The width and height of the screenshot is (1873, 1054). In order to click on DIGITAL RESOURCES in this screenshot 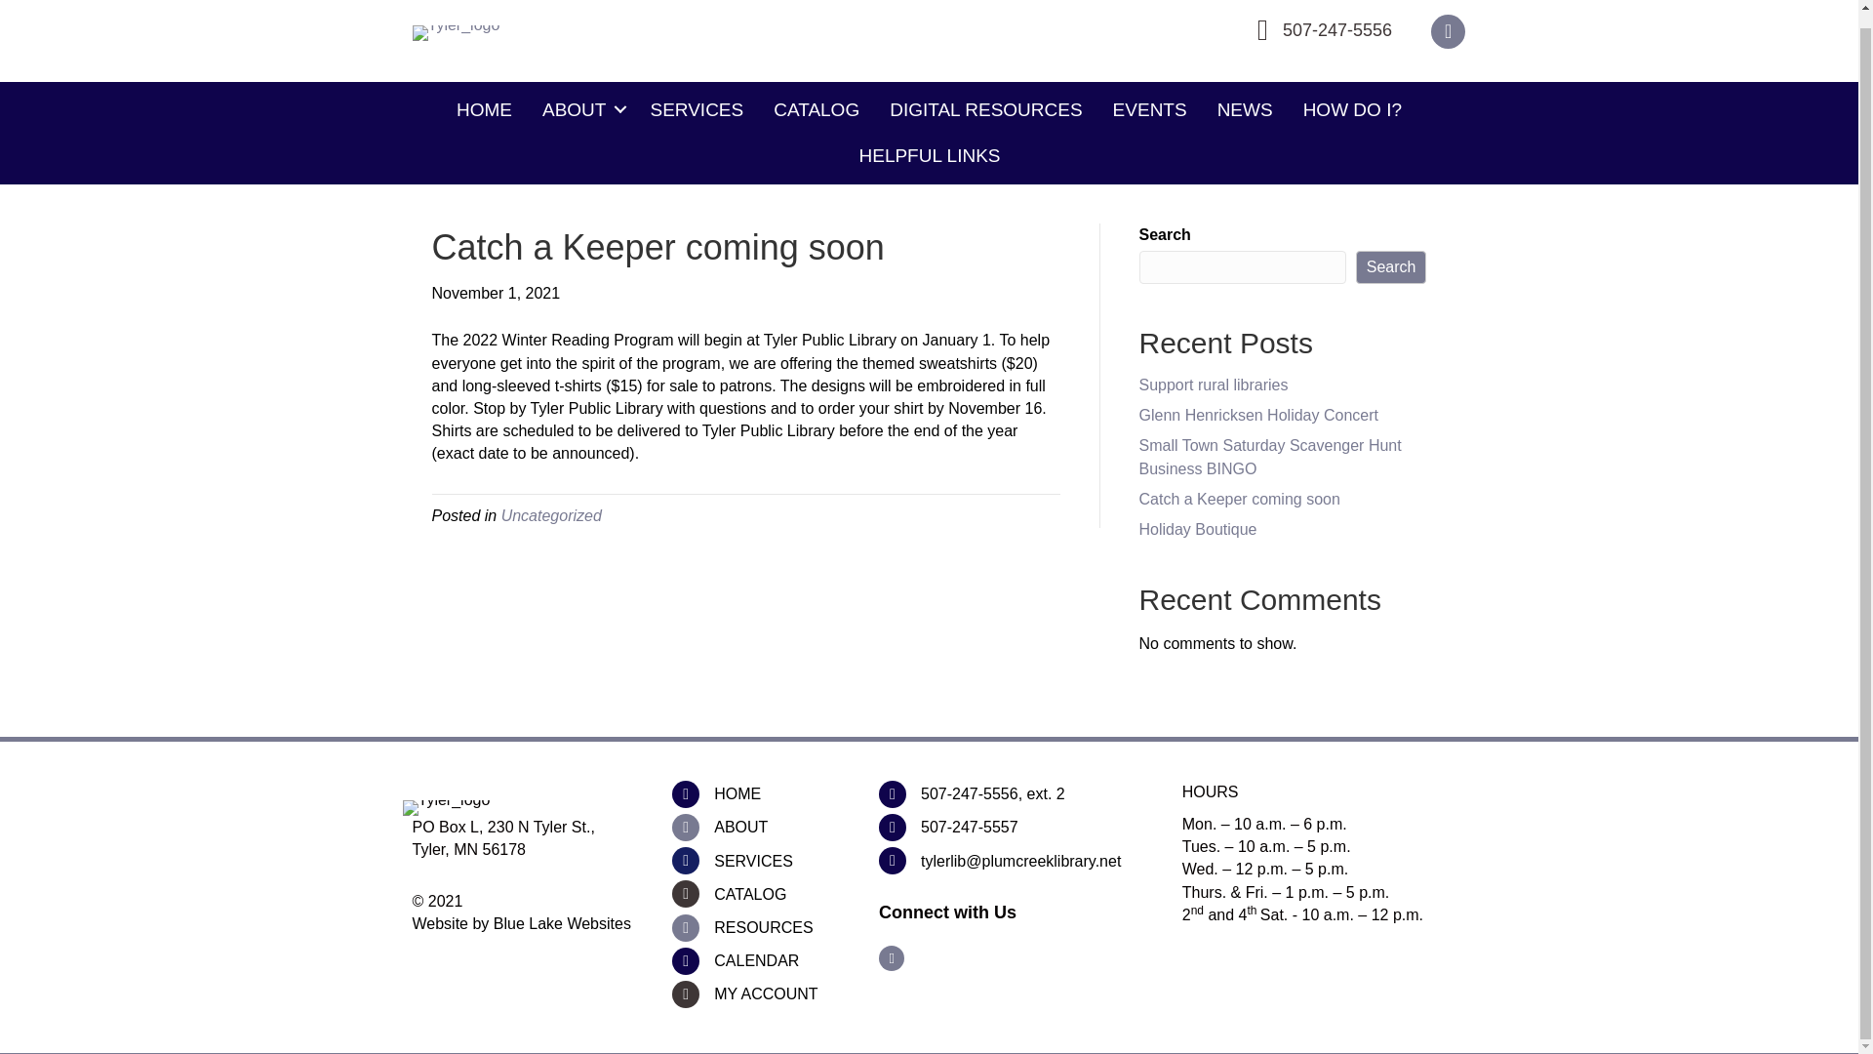, I will do `click(985, 109)`.